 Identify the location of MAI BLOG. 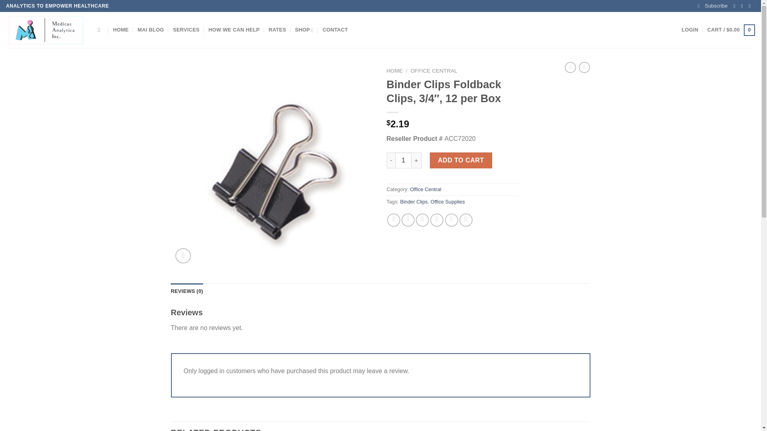
(151, 30).